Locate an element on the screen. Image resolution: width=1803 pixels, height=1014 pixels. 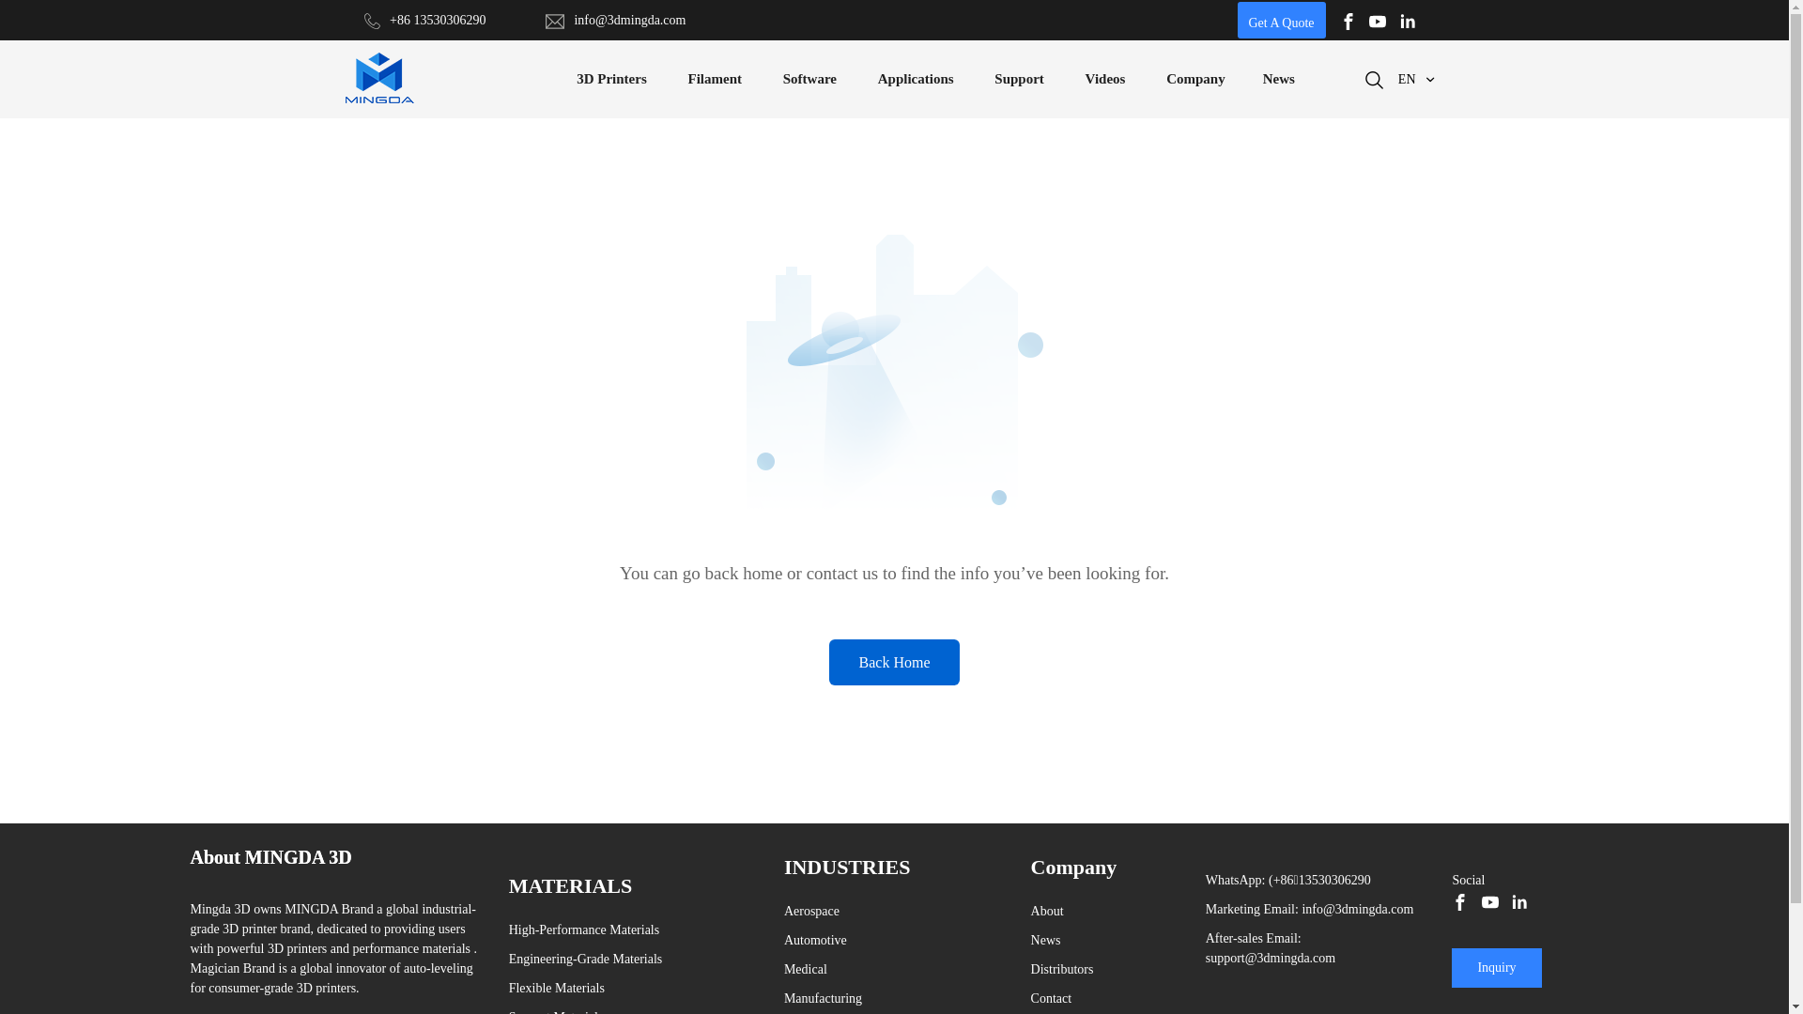
About is located at coordinates (1048, 911).